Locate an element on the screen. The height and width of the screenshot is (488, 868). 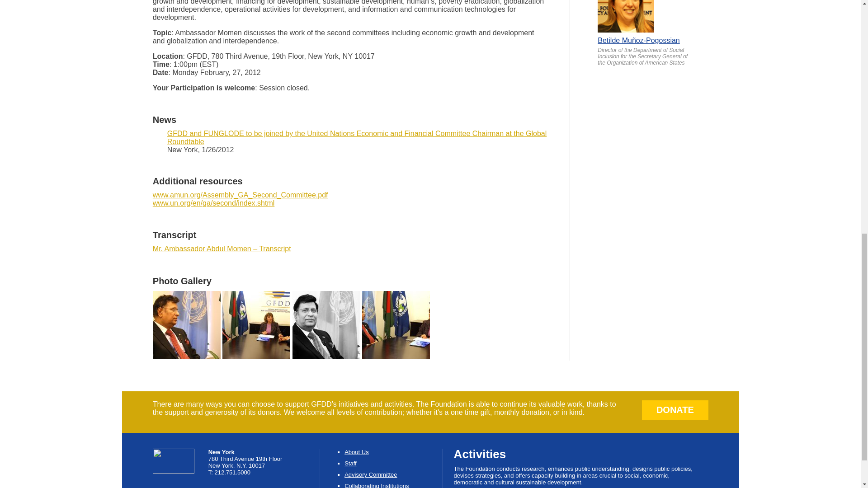
Staff is located at coordinates (351, 463).